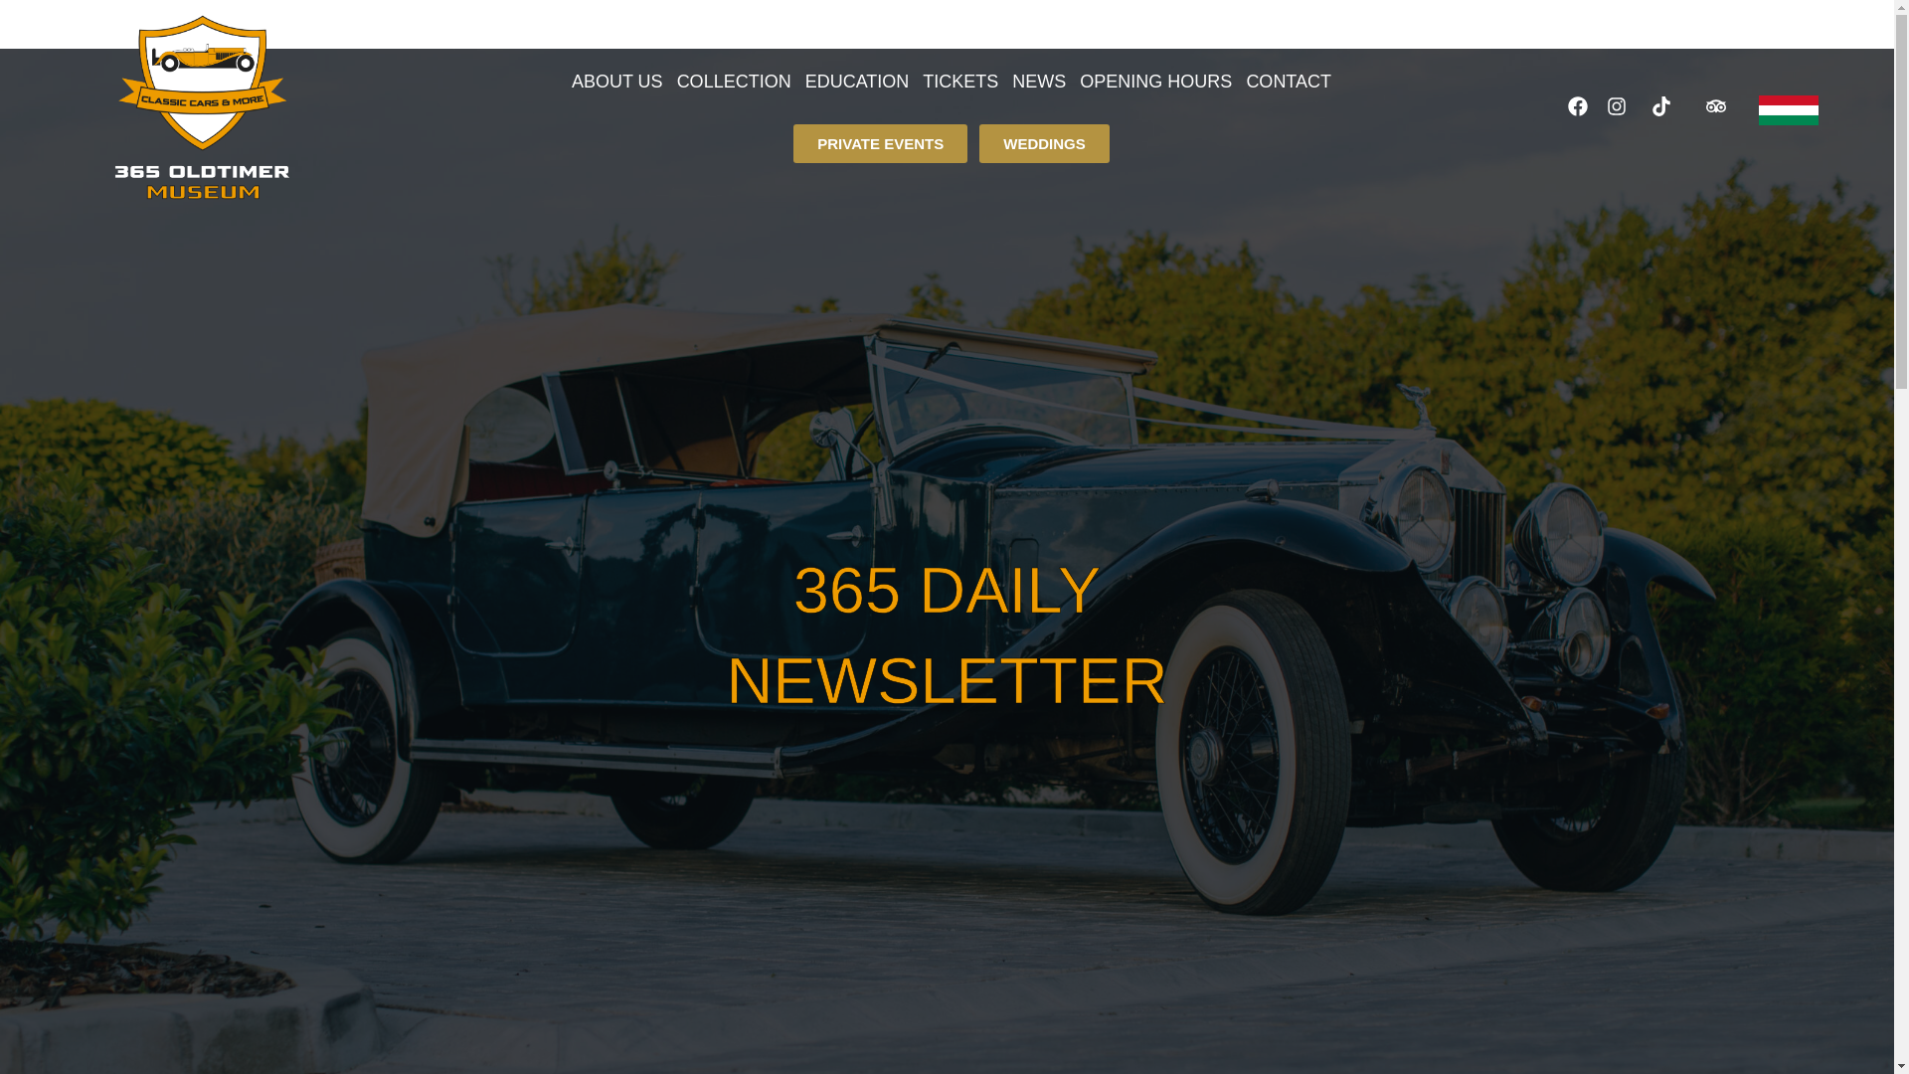 This screenshot has width=1909, height=1074. What do you see at coordinates (616, 82) in the screenshot?
I see `ABOUT US` at bounding box center [616, 82].